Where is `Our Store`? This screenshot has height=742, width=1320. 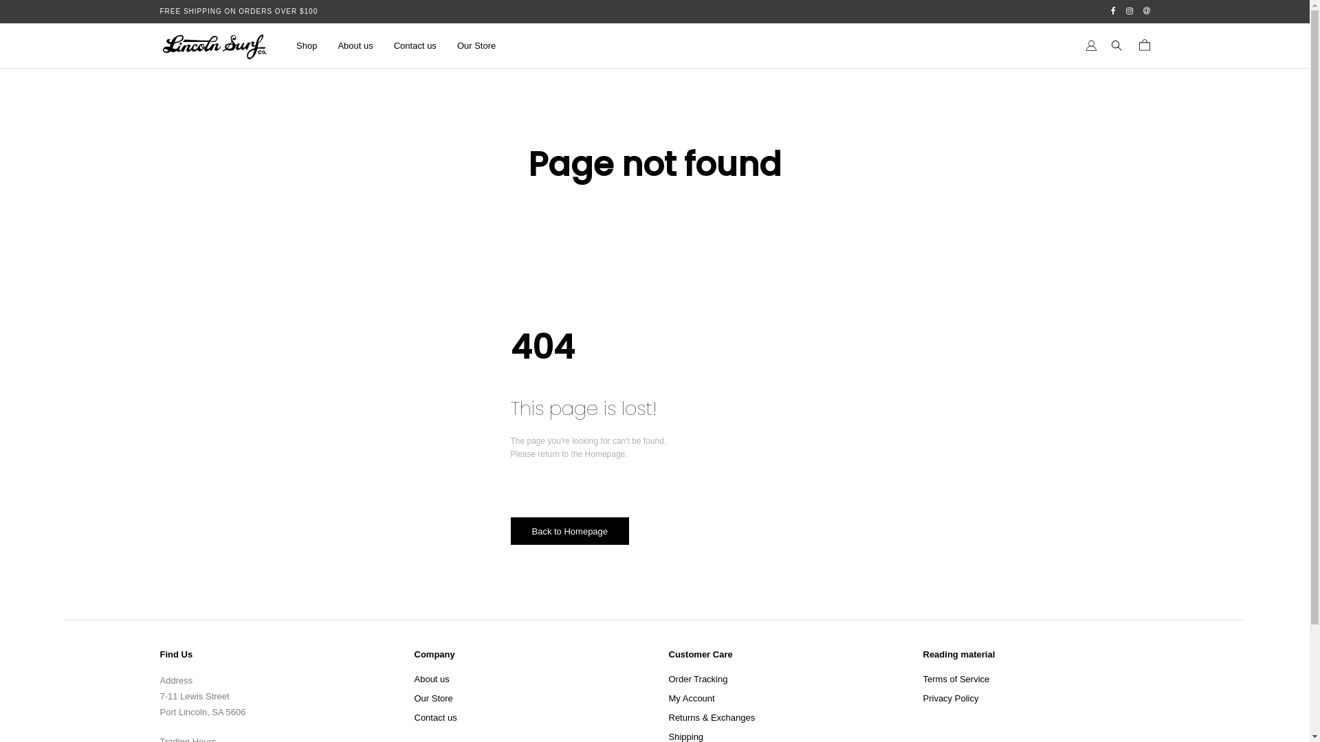 Our Store is located at coordinates (476, 46).